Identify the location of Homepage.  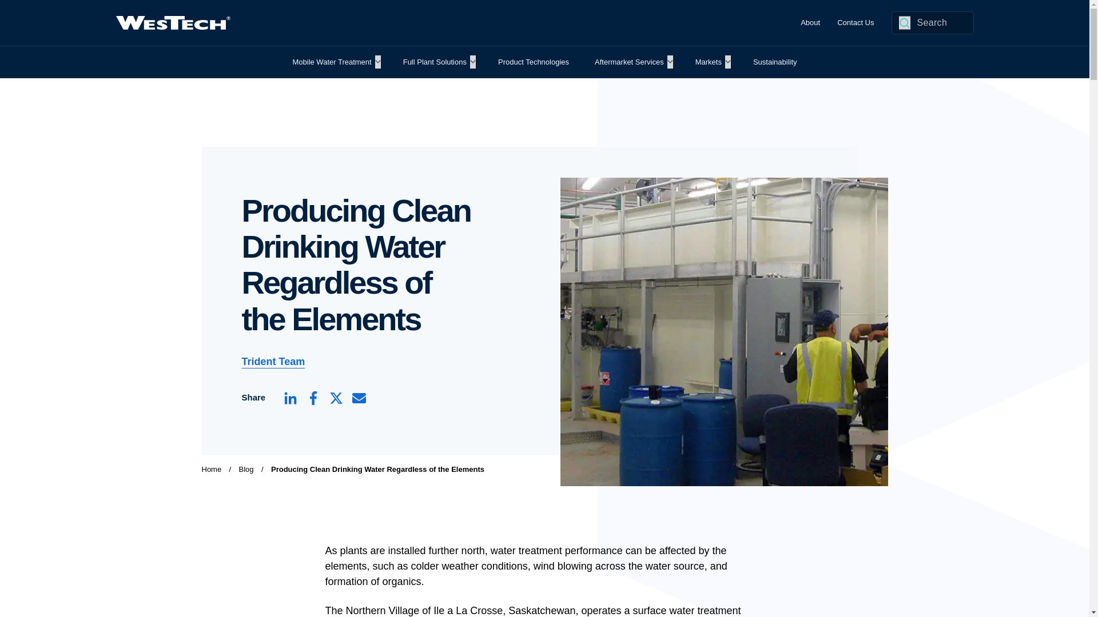
(172, 23).